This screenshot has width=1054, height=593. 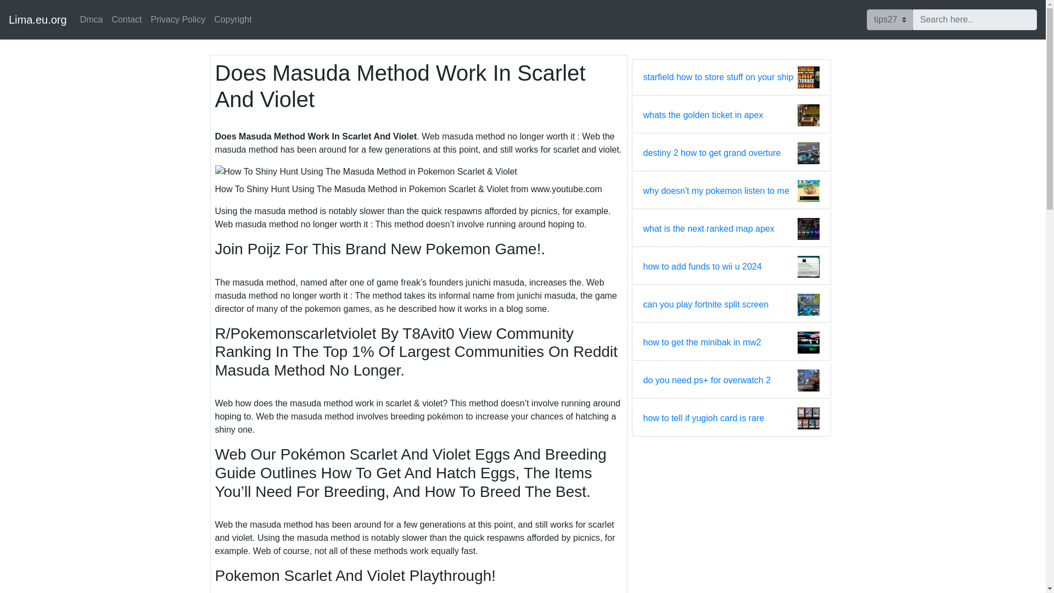 What do you see at coordinates (718, 77) in the screenshot?
I see `starfield how to store stuff on your ship` at bounding box center [718, 77].